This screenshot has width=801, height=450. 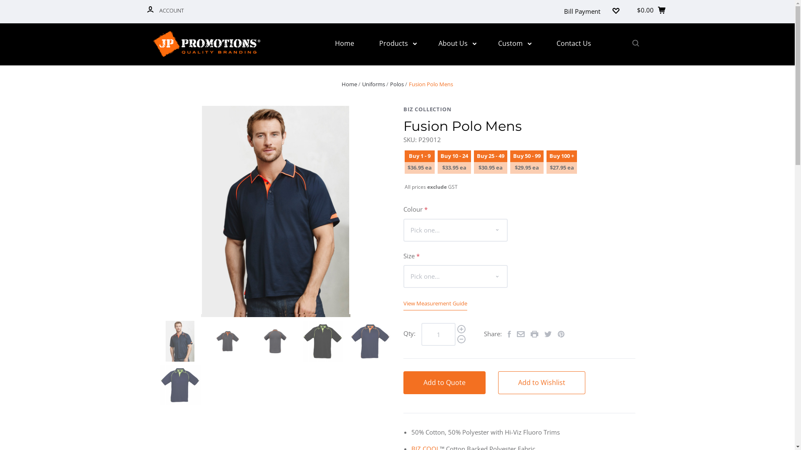 What do you see at coordinates (275, 341) in the screenshot?
I see `GREY/FLURO ORANGE` at bounding box center [275, 341].